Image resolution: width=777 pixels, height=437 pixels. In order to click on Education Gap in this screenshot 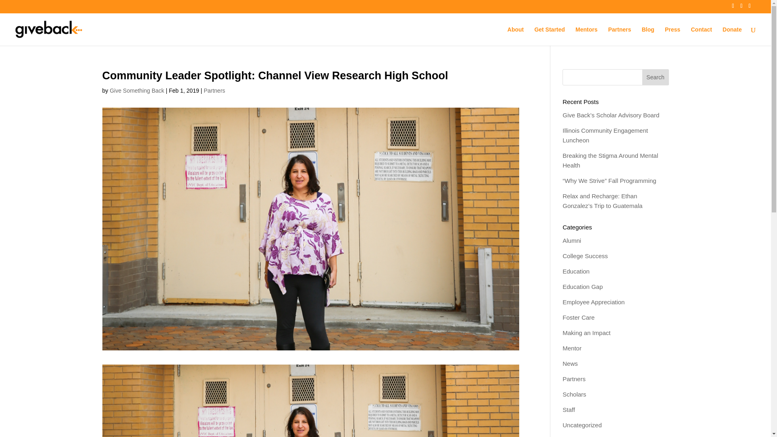, I will do `click(583, 286)`.